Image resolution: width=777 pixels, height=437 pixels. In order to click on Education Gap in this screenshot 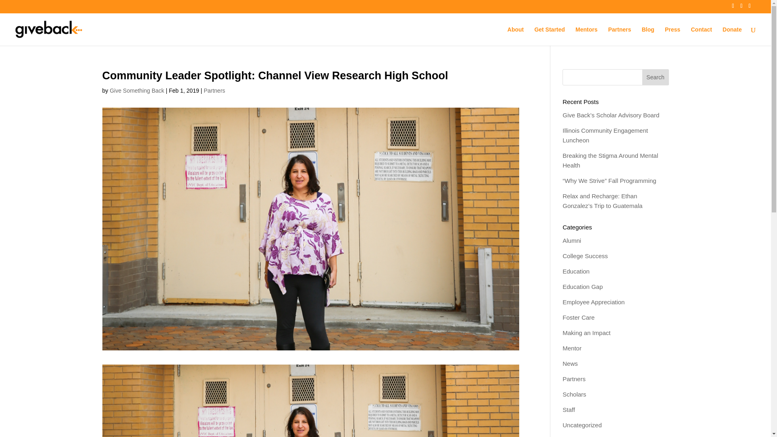, I will do `click(583, 286)`.